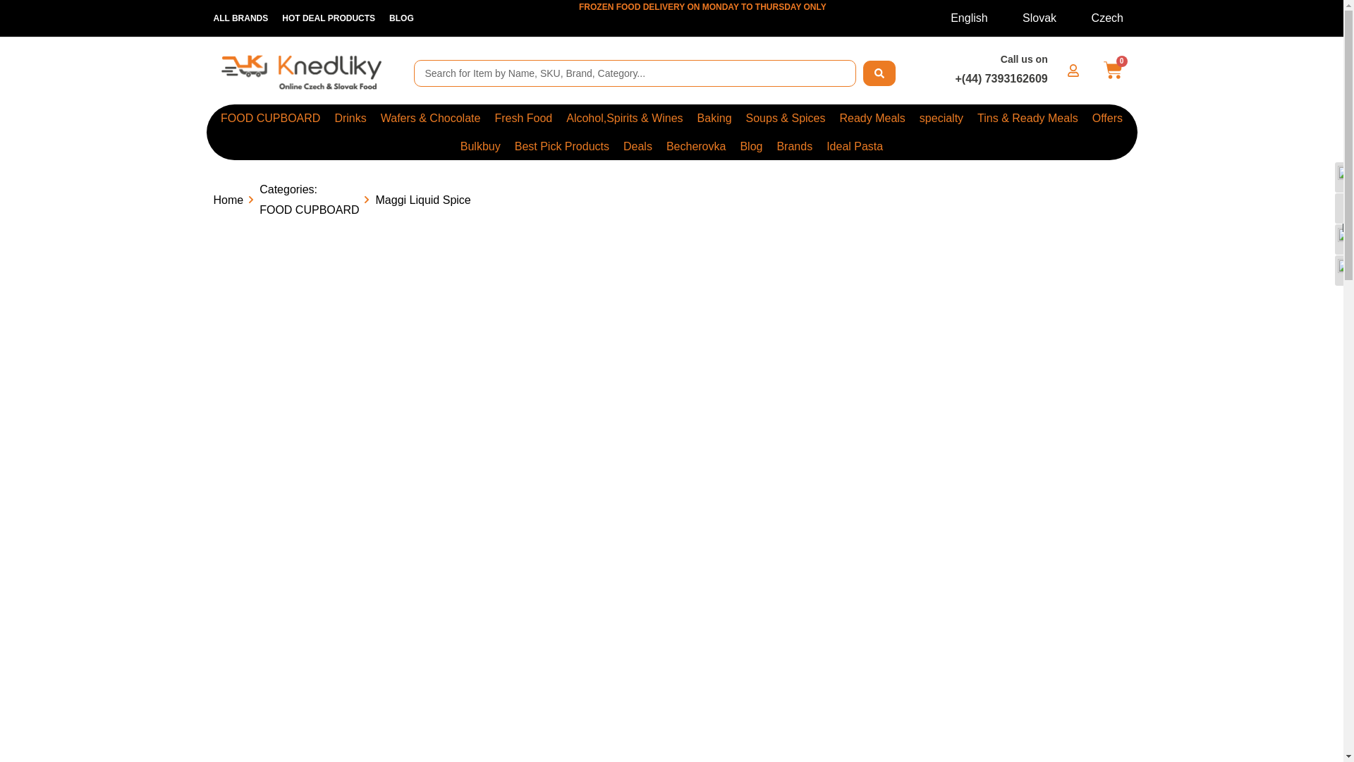 Image resolution: width=1354 pixels, height=762 pixels. Describe the element at coordinates (240, 18) in the screenshot. I see `ALL BRANDS` at that location.